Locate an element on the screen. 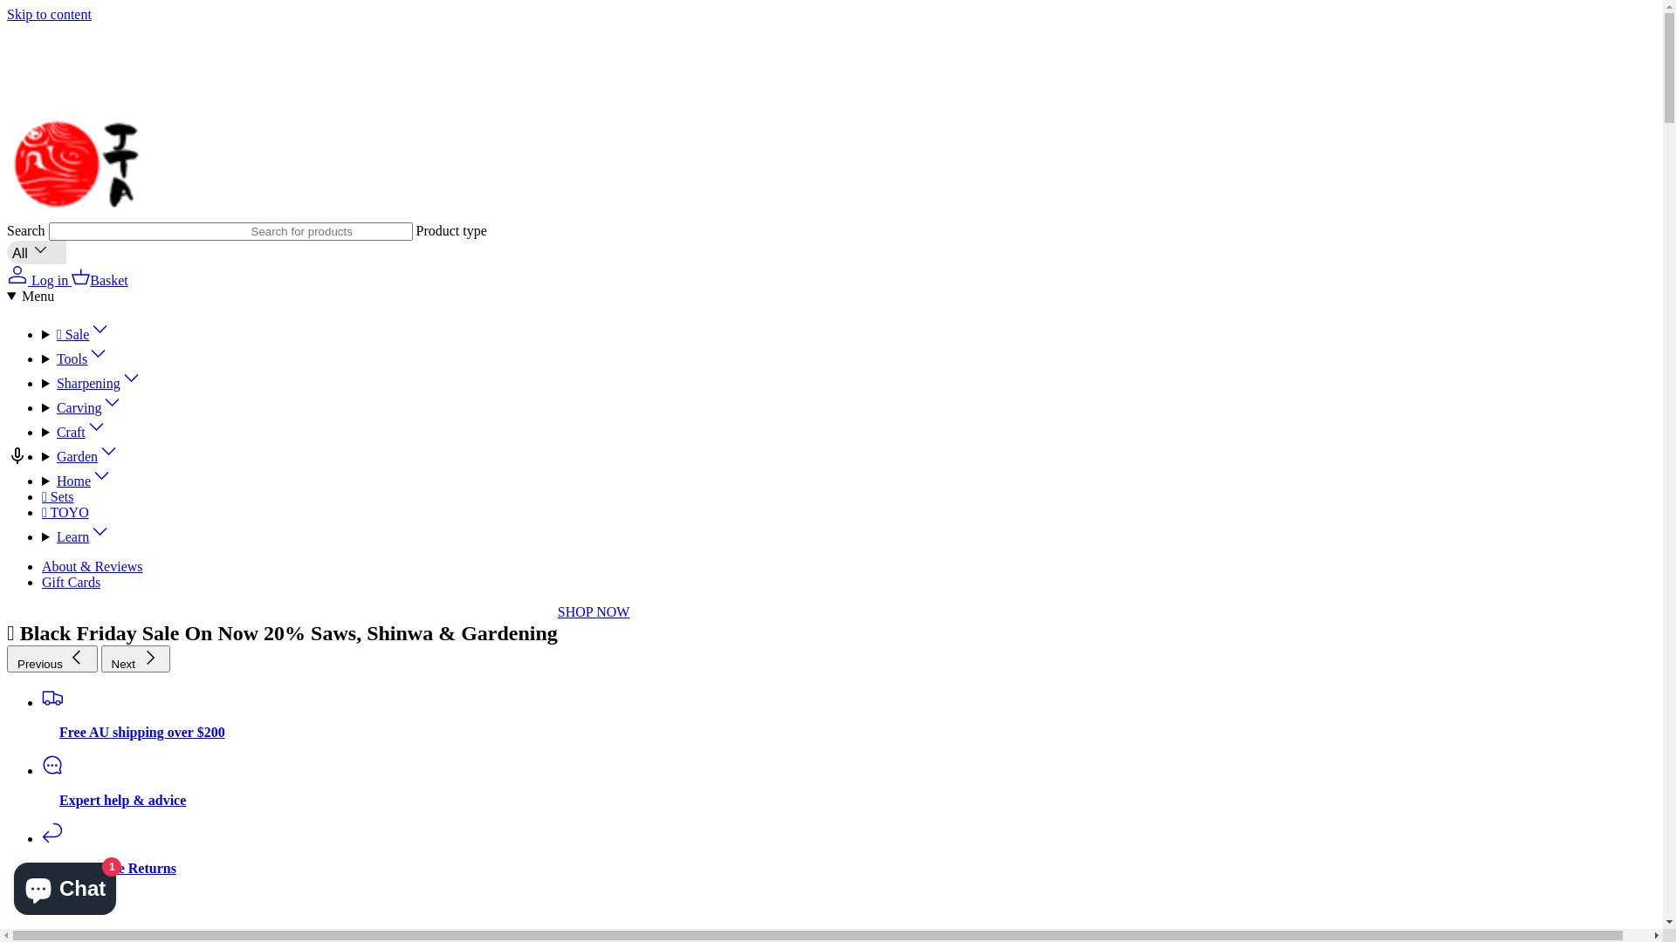 This screenshot has height=942, width=1676. Australia (AUD $) is located at coordinates (244, 94).